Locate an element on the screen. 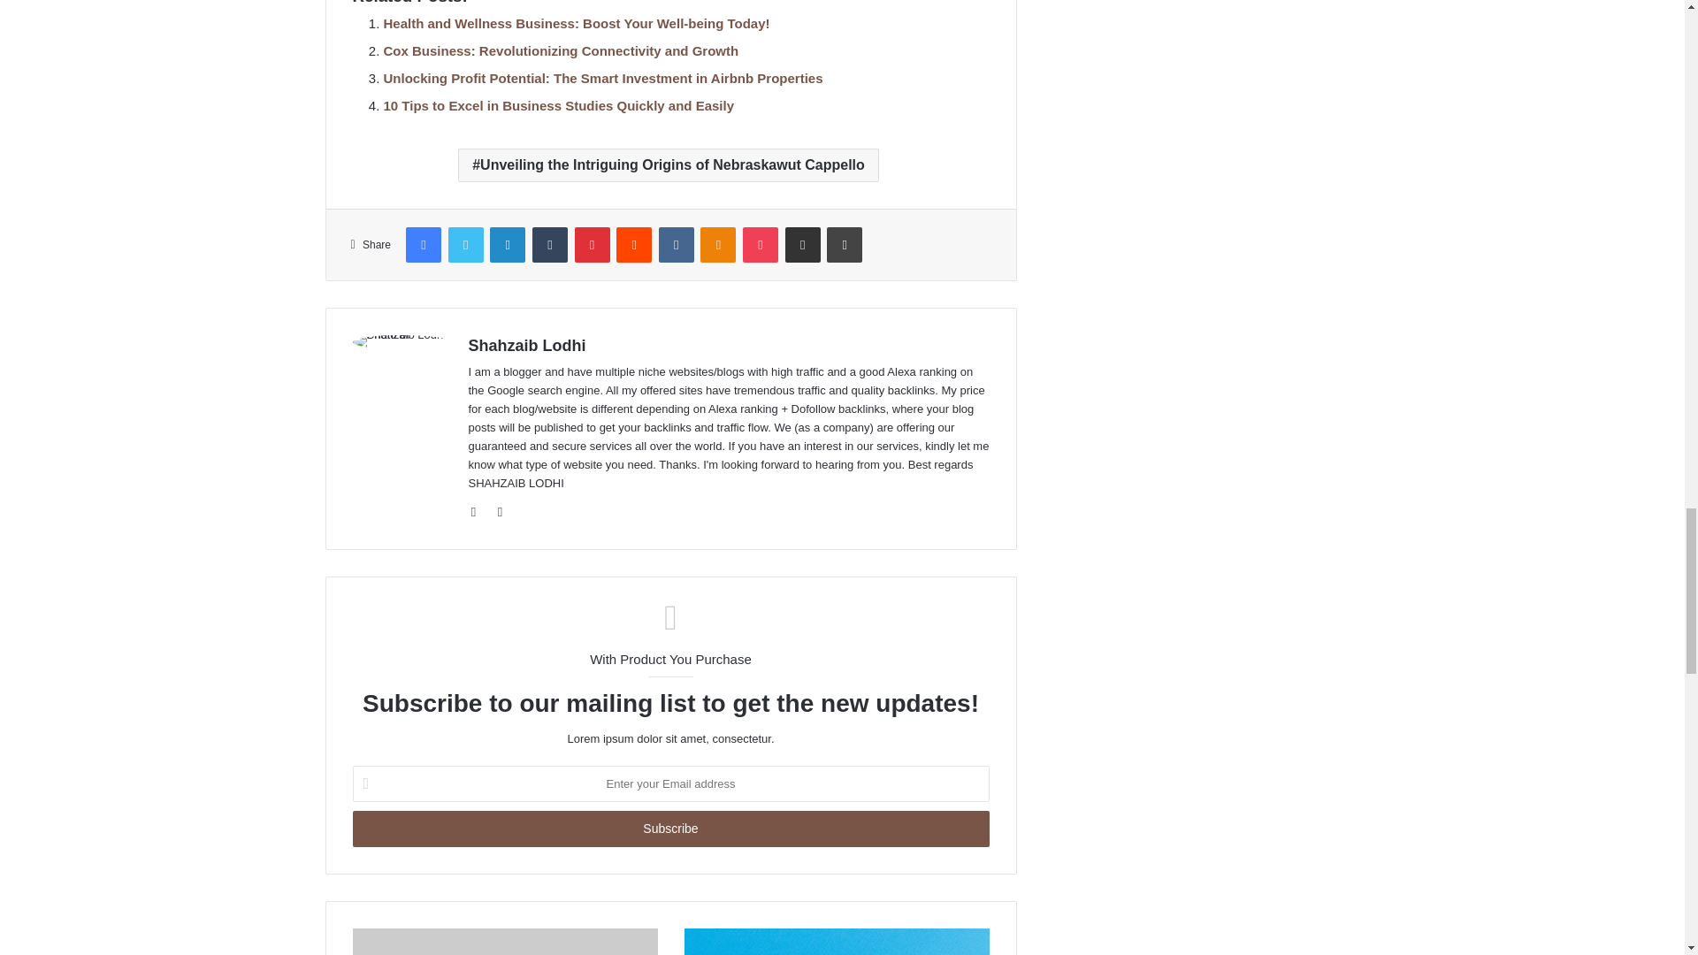 The height and width of the screenshot is (955, 1698). 10 Tips to Excel in Business Studies Quickly and Easily is located at coordinates (559, 106).